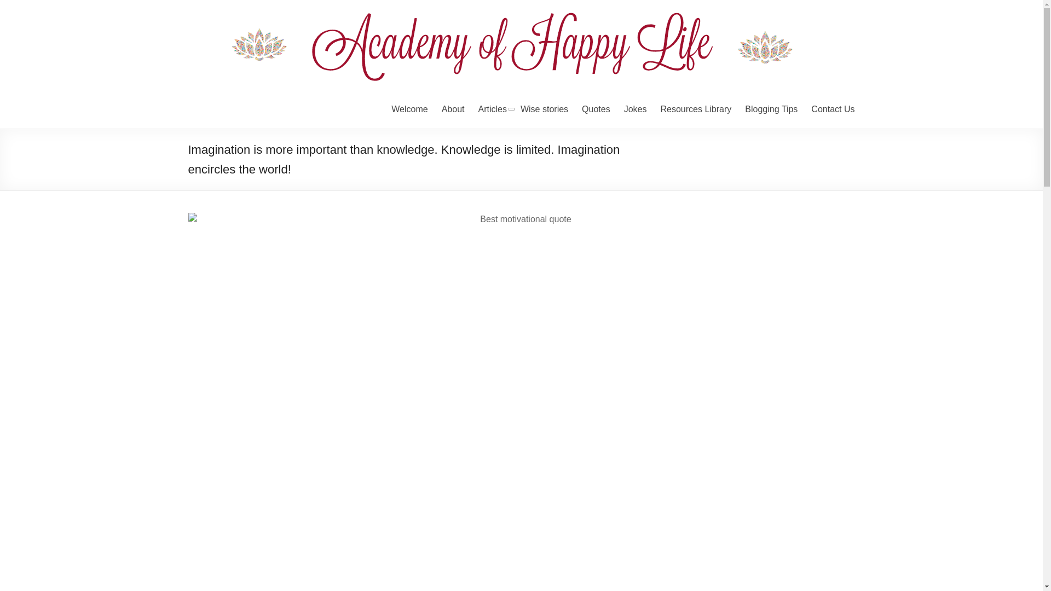  Describe the element at coordinates (636, 109) in the screenshot. I see `Jokes` at that location.